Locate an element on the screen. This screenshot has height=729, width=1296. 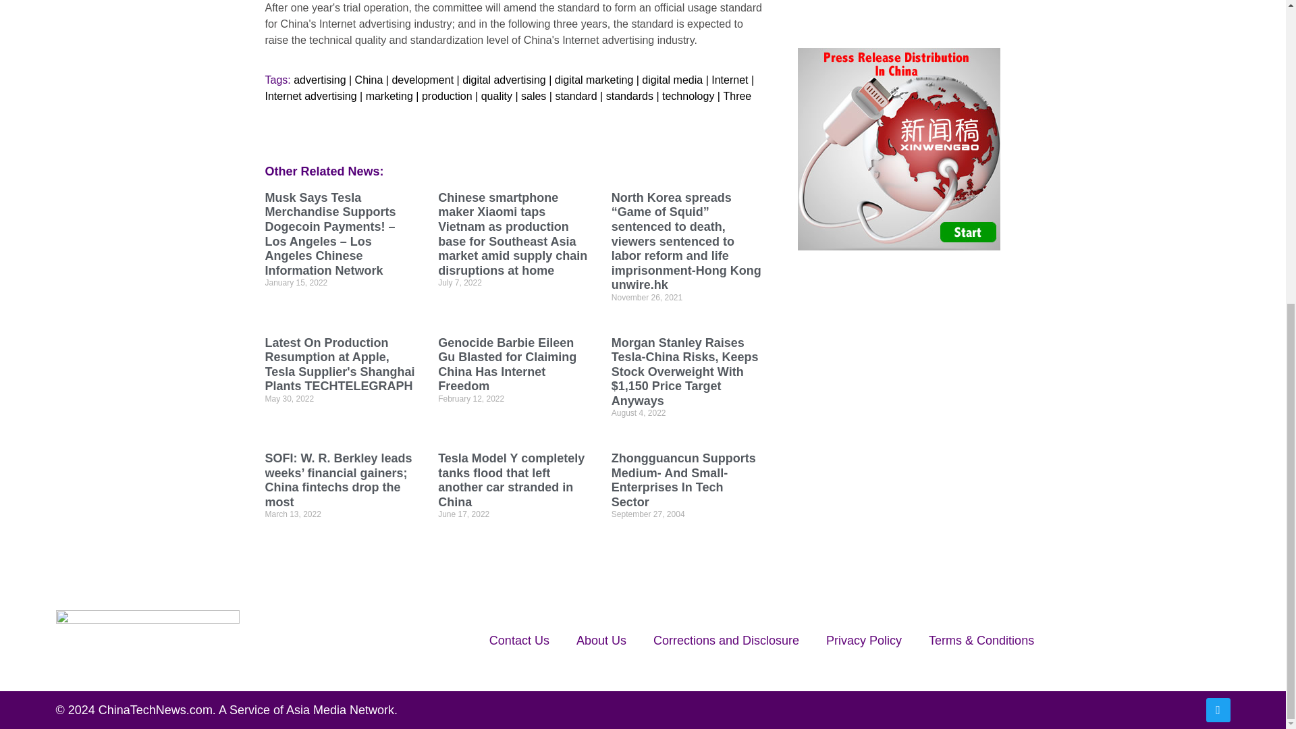
About Us is located at coordinates (601, 640).